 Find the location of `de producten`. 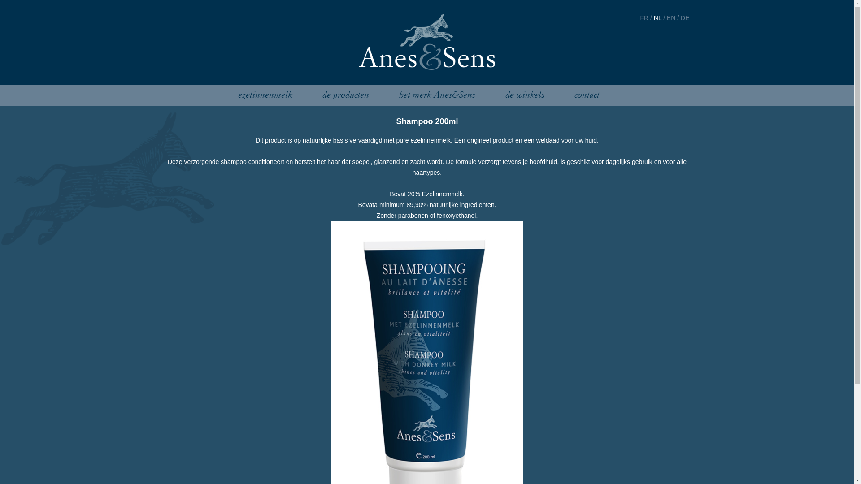

de producten is located at coordinates (346, 95).